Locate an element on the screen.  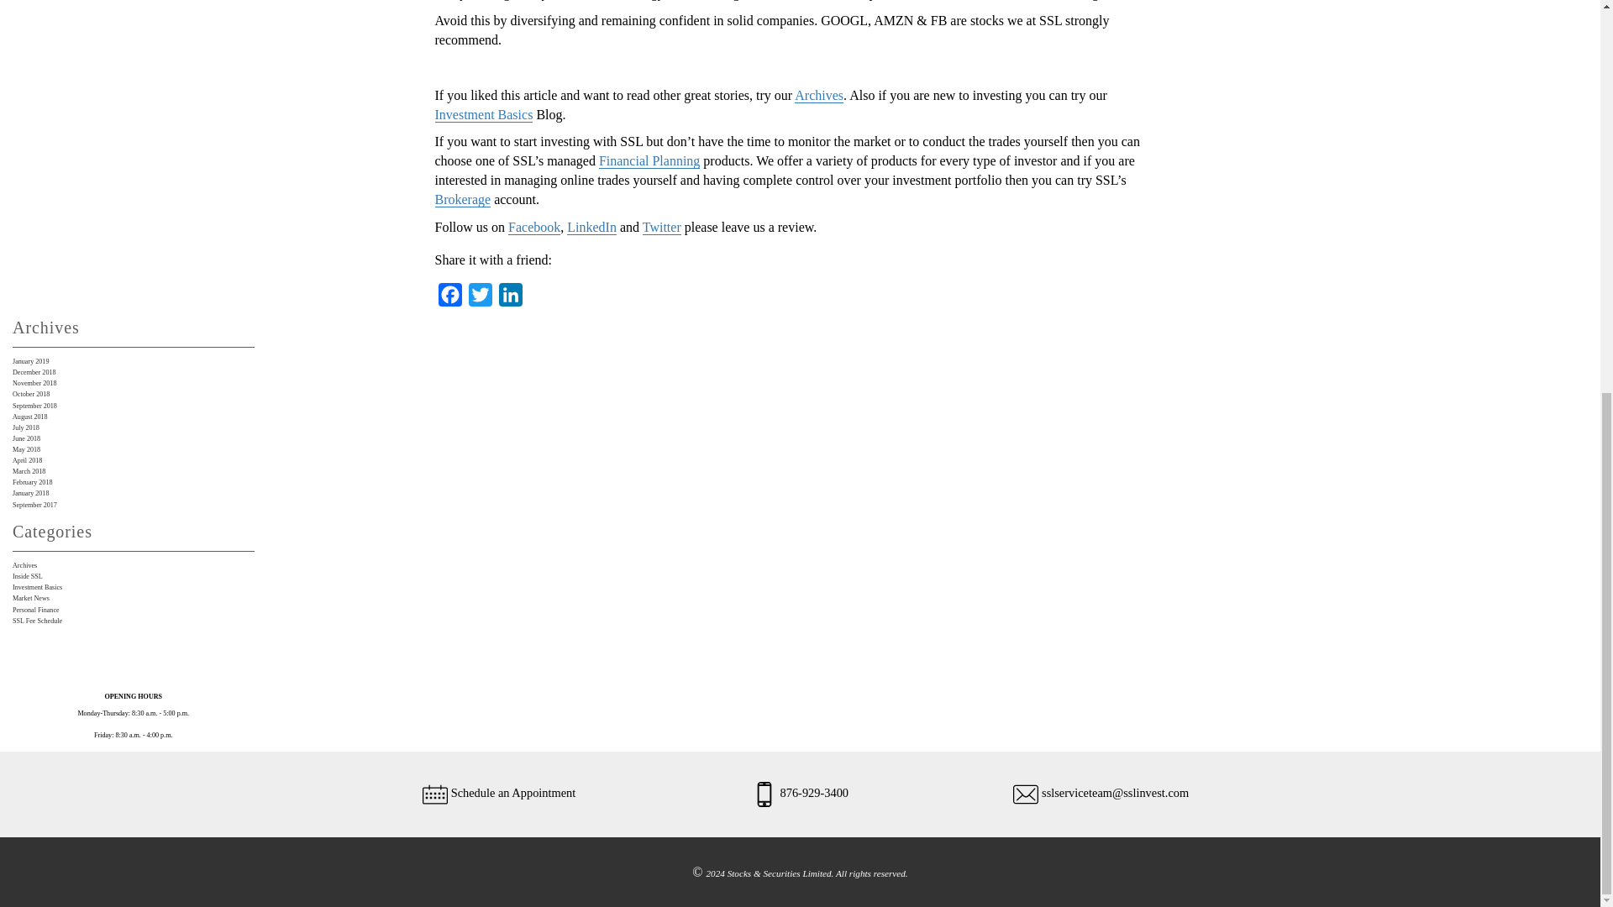
Schedule an Appointment is located at coordinates (513, 793).